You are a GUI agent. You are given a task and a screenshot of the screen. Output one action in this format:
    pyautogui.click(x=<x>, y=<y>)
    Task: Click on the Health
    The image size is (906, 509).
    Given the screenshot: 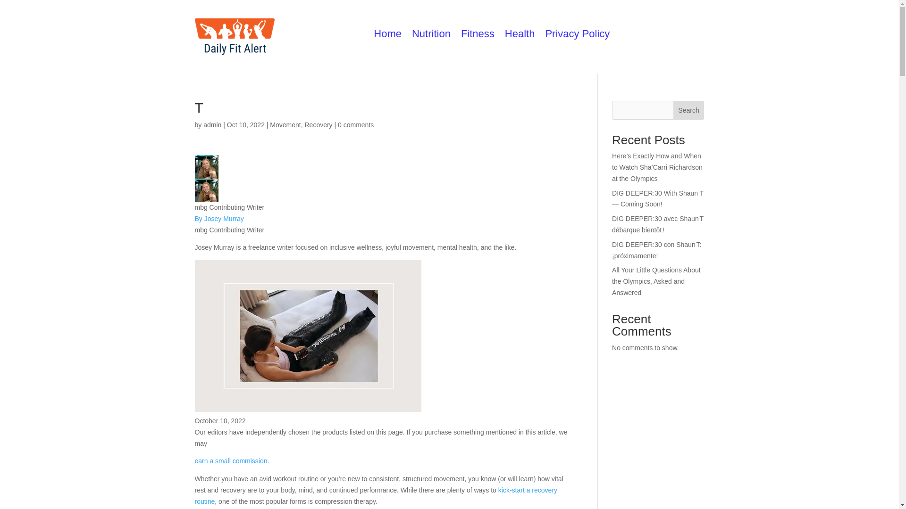 What is the action you would take?
    pyautogui.click(x=520, y=36)
    